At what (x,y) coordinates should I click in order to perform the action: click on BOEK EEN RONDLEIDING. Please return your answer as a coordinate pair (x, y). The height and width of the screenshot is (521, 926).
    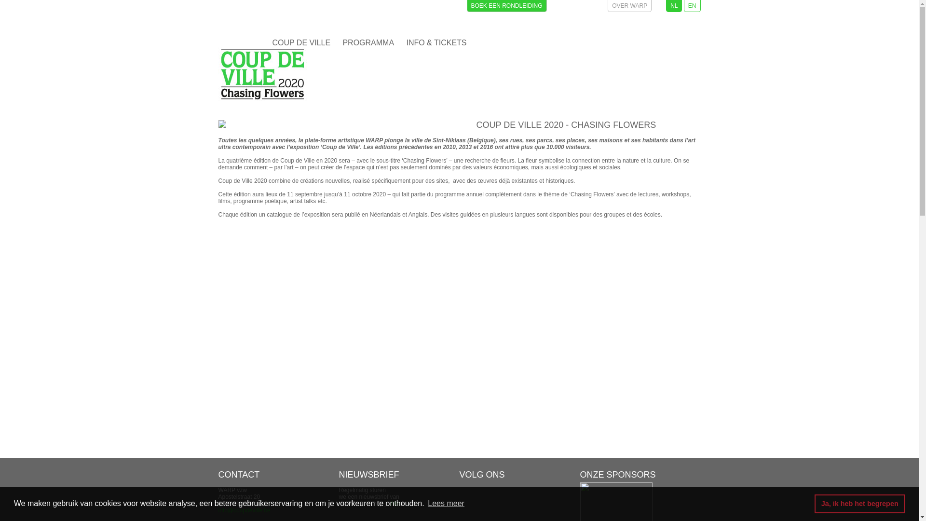
    Looking at the image, I should click on (507, 6).